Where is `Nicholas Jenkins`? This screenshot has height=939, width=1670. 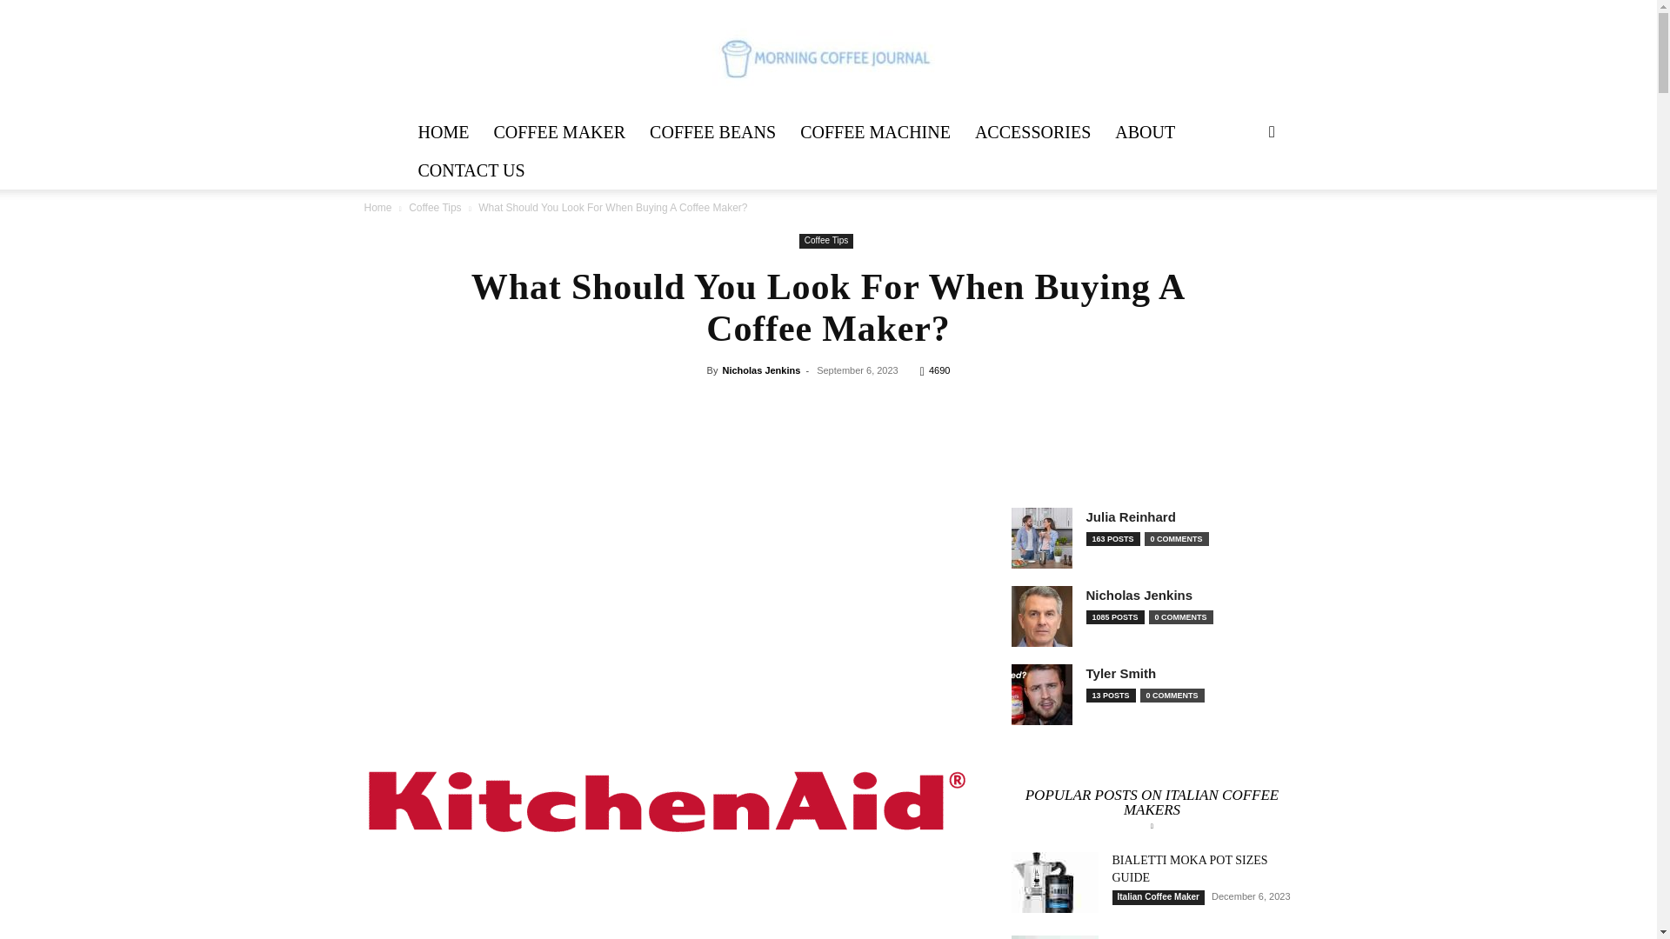
Nicholas Jenkins is located at coordinates (760, 370).